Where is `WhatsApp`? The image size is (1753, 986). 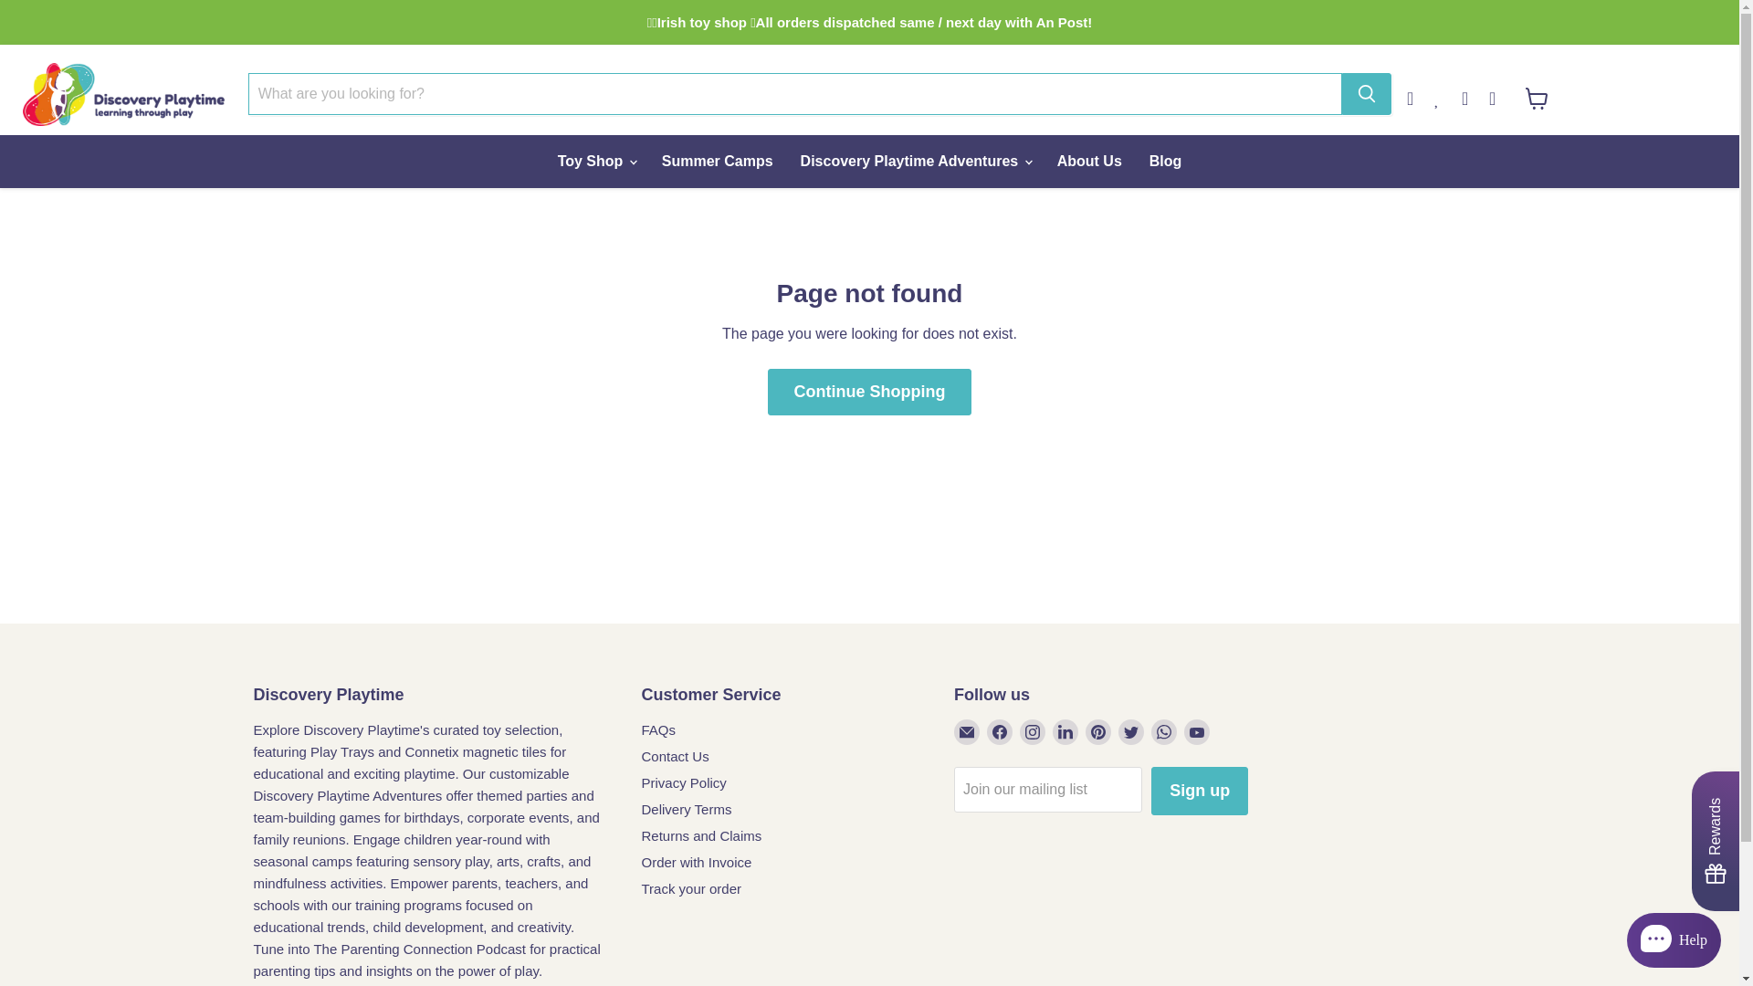 WhatsApp is located at coordinates (1163, 732).